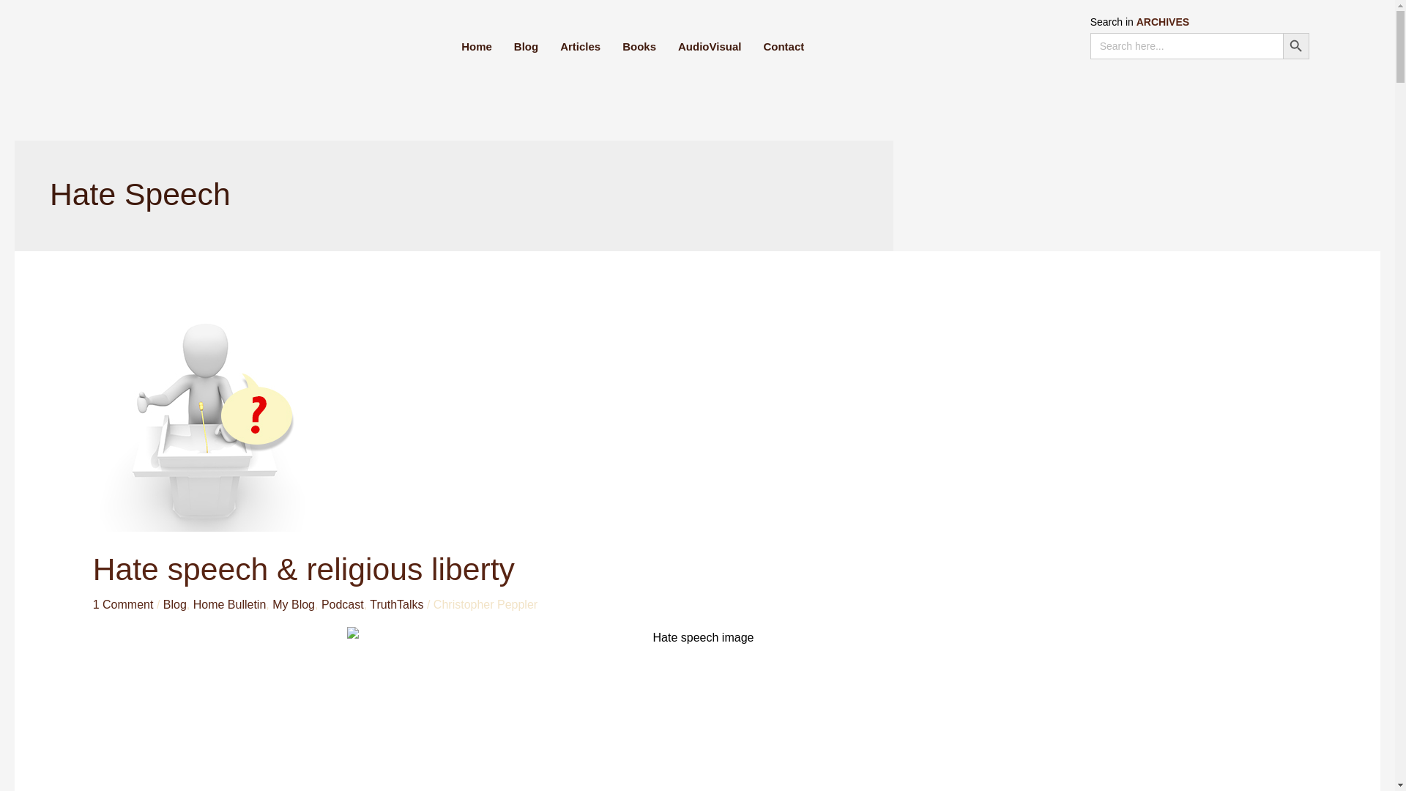 The height and width of the screenshot is (791, 1406). I want to click on My Blog, so click(294, 604).